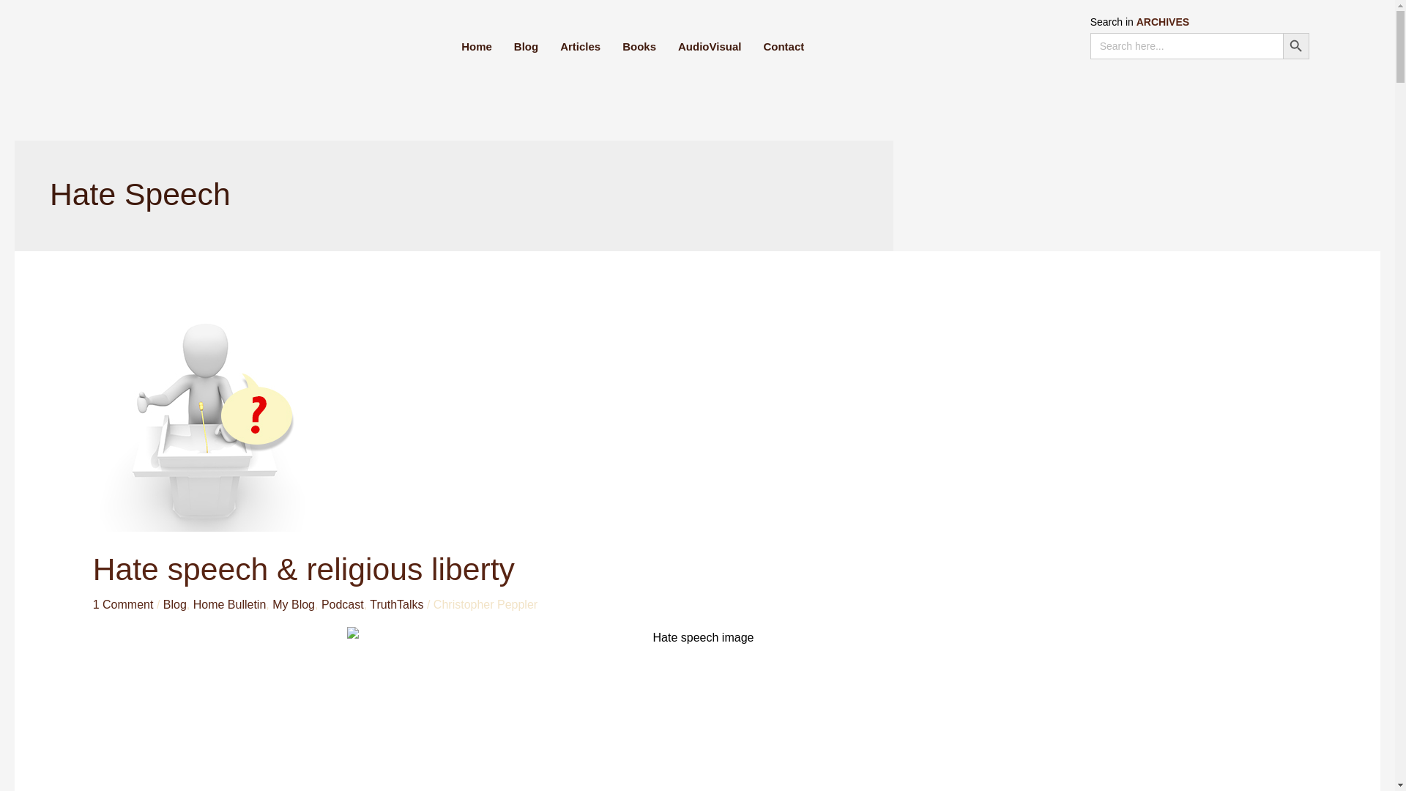 The height and width of the screenshot is (791, 1406). I want to click on My Blog, so click(294, 604).